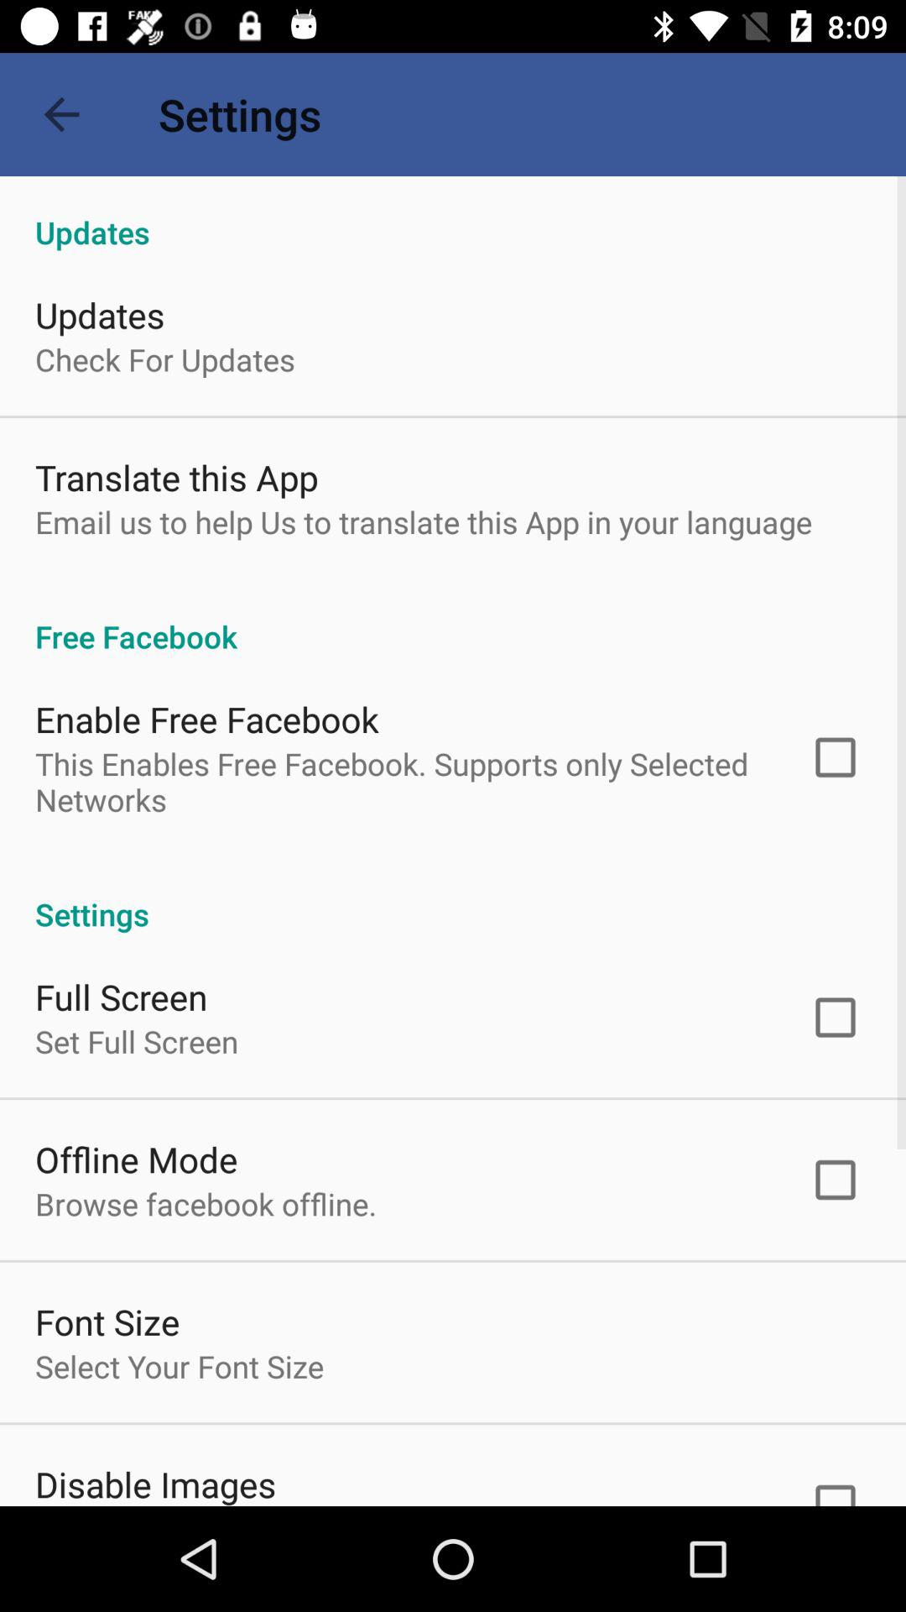 The height and width of the screenshot is (1612, 906). What do you see at coordinates (424, 521) in the screenshot?
I see `turn on the item above the free facebook app` at bounding box center [424, 521].